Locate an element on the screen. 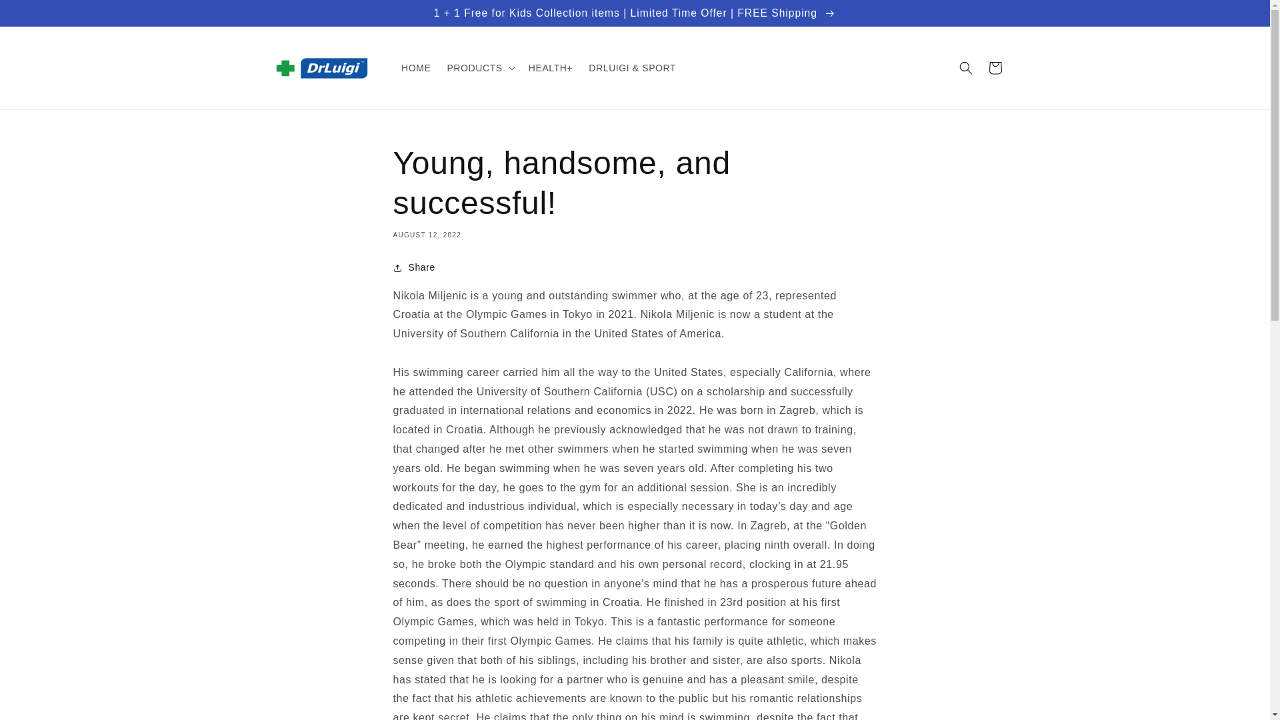 This screenshot has height=720, width=1280. Cart is located at coordinates (995, 68).